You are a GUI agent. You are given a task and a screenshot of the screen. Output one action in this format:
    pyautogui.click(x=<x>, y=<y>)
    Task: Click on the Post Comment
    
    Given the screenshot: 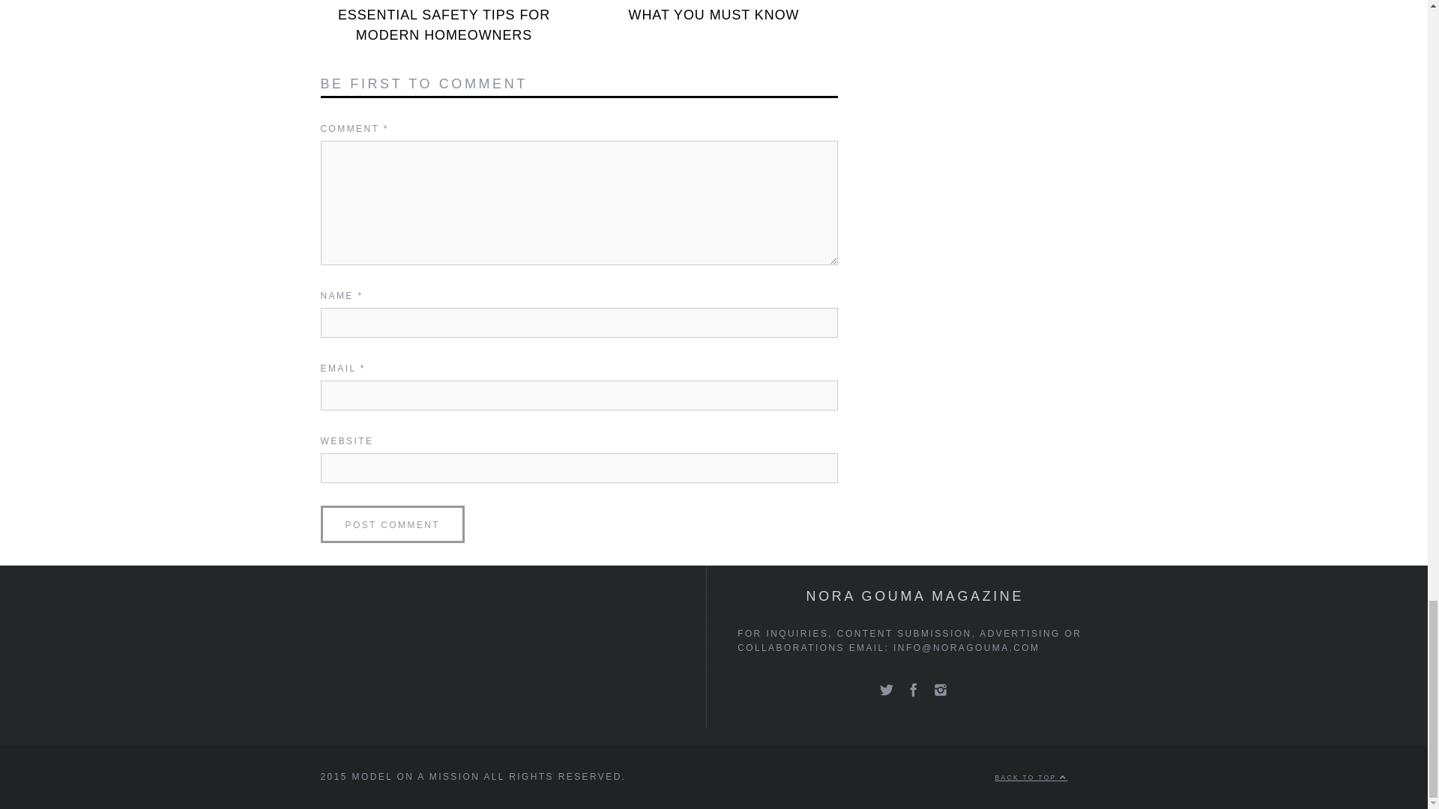 What is the action you would take?
    pyautogui.click(x=393, y=524)
    